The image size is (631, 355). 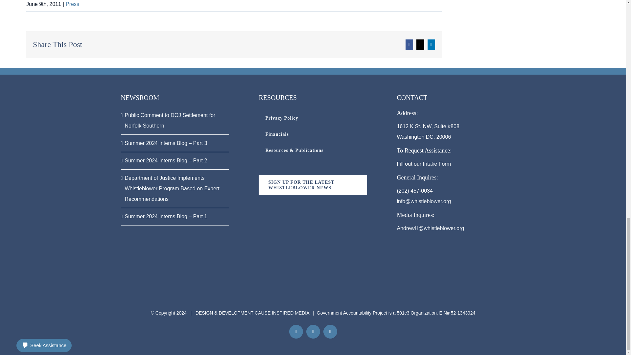 I want to click on X, so click(x=313, y=332).